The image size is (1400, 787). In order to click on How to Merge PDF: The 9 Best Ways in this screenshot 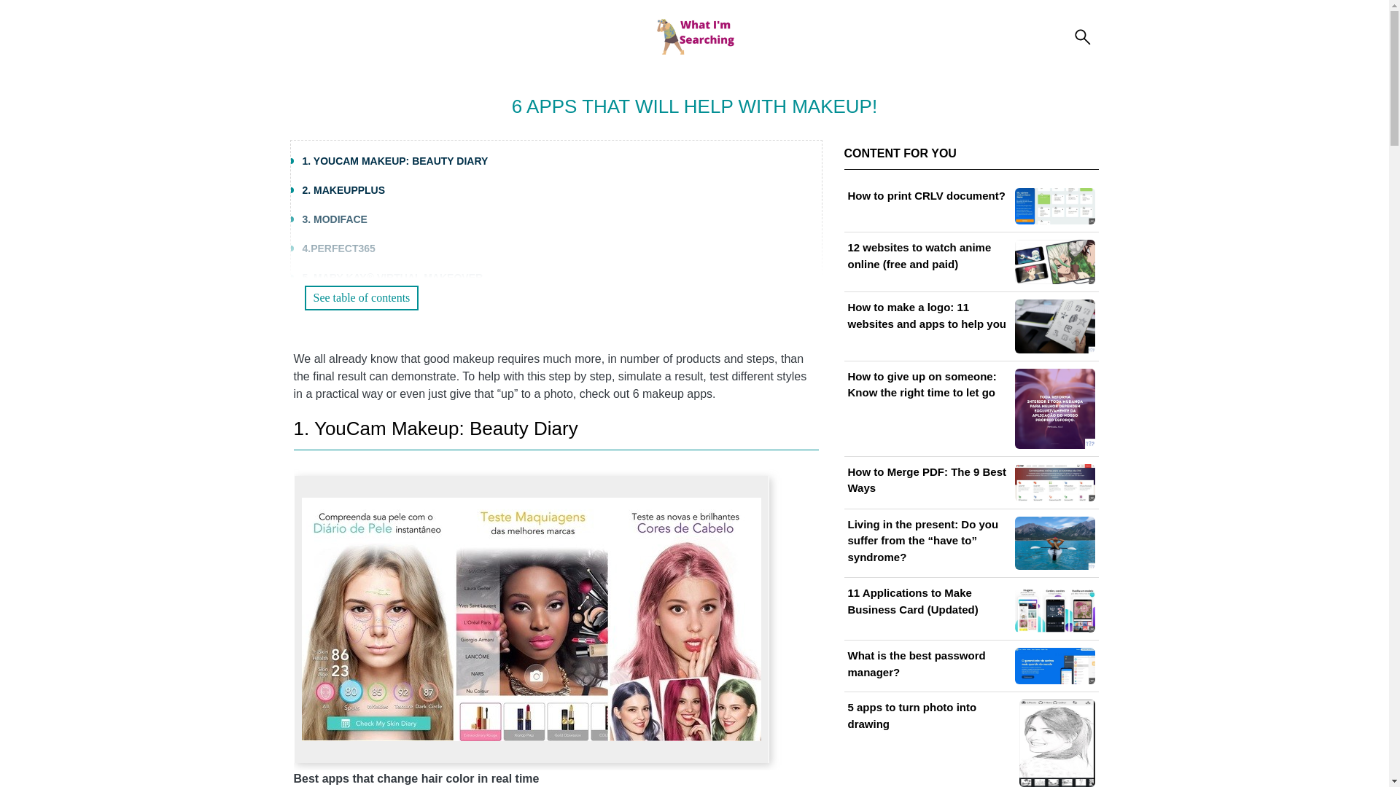, I will do `click(971, 482)`.